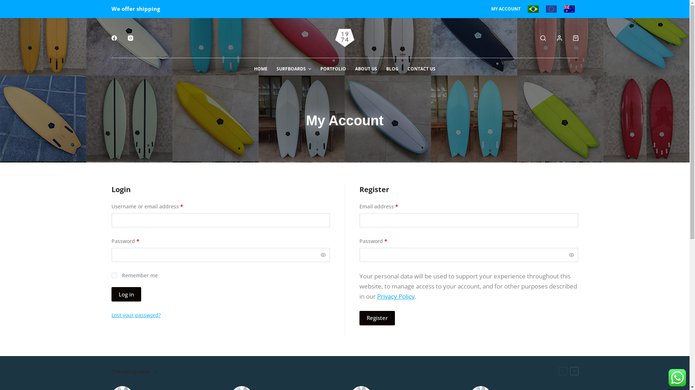 This screenshot has width=695, height=390. I want to click on ABOUT US, so click(509, 337).